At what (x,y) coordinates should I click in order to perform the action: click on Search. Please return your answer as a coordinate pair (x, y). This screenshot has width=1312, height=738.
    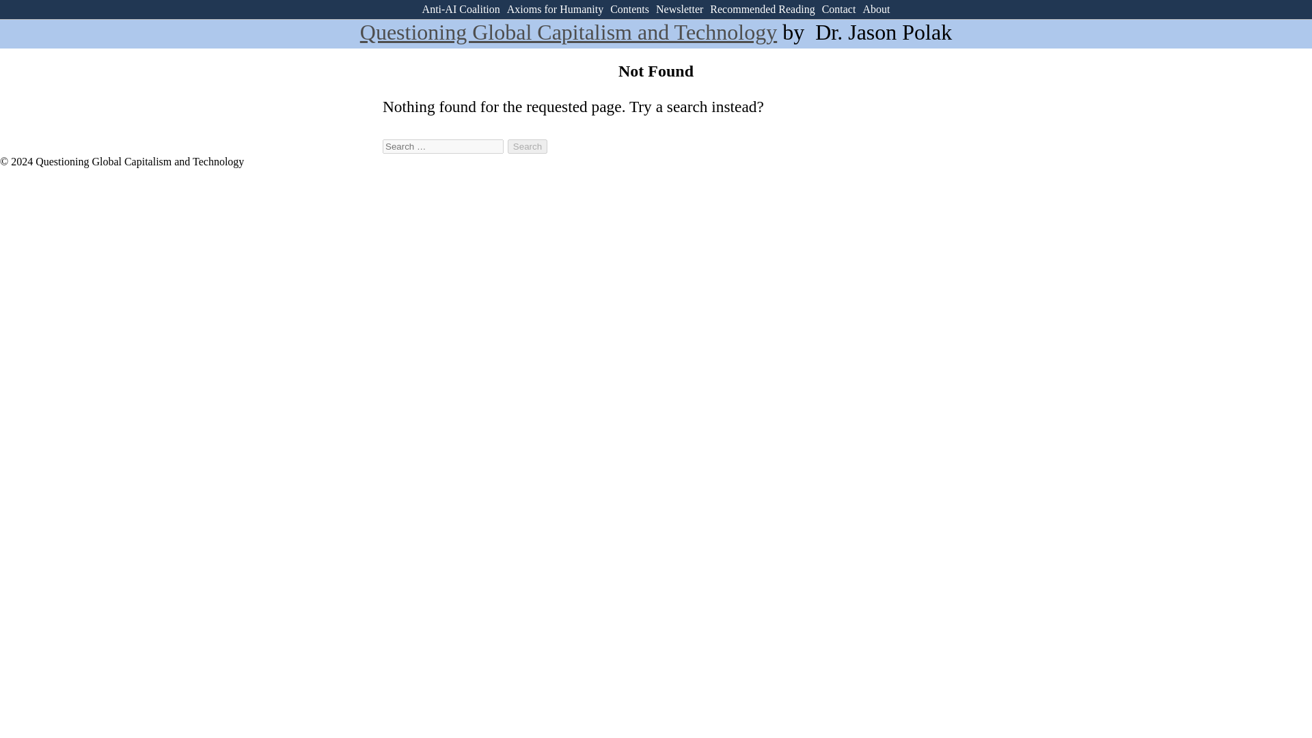
    Looking at the image, I should click on (528, 146).